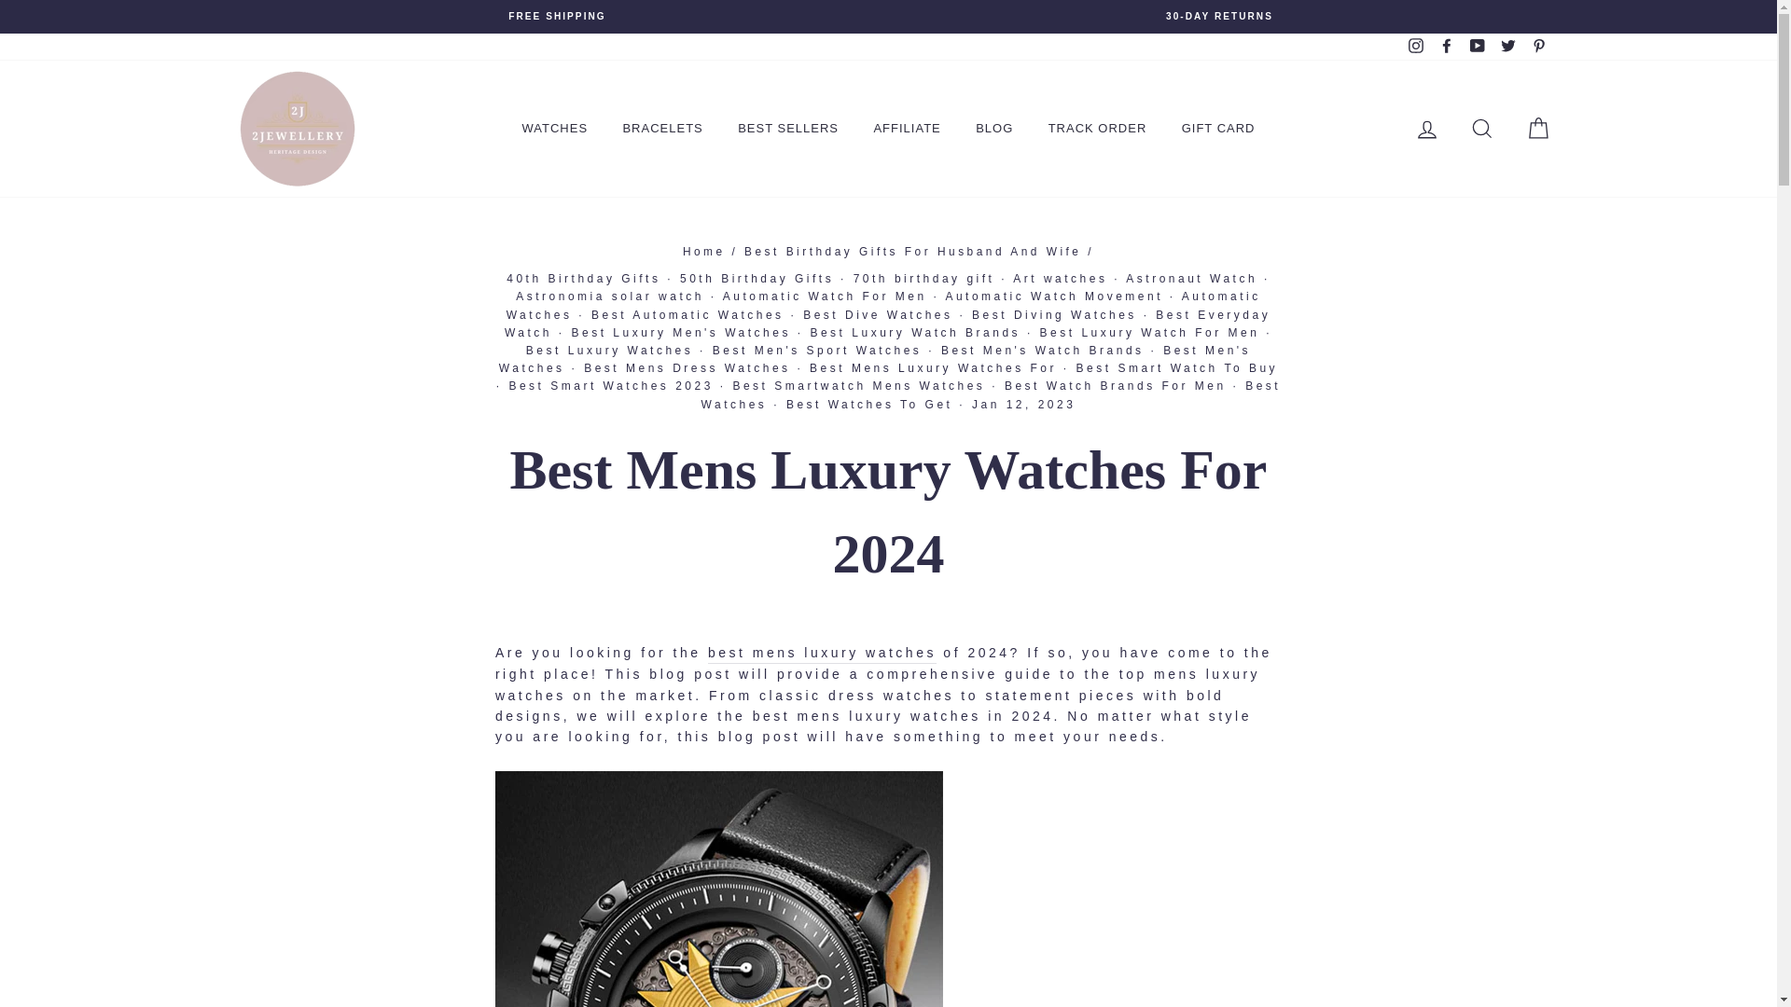  Describe the element at coordinates (1507, 47) in the screenshot. I see `Twitter` at that location.